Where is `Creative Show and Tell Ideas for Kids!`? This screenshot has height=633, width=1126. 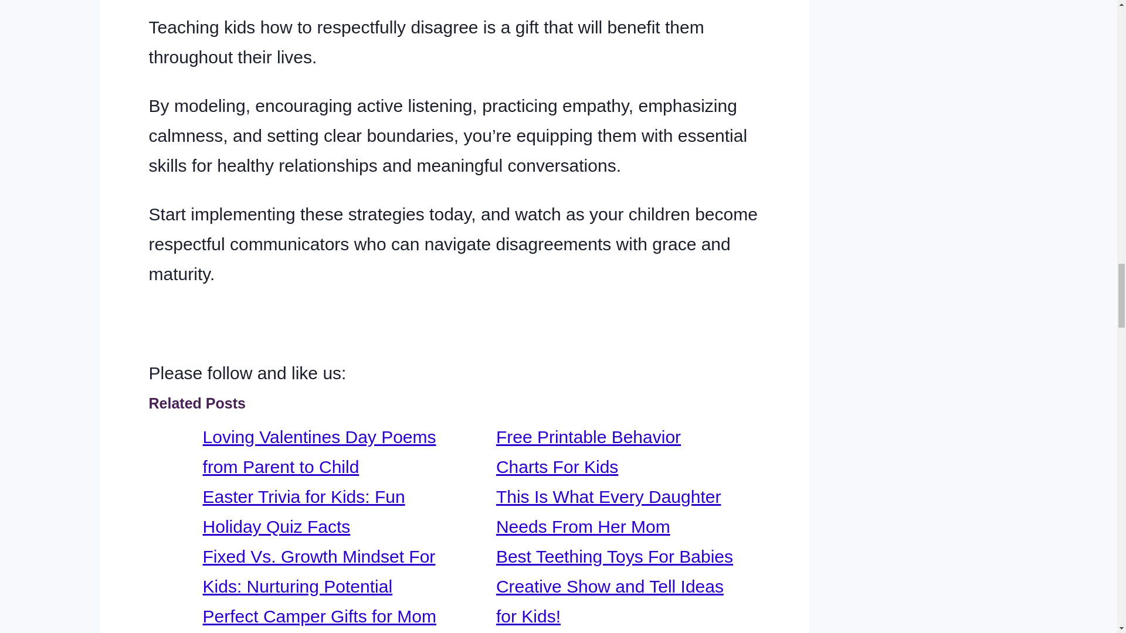
Creative Show and Tell Ideas for Kids! is located at coordinates (610, 601).